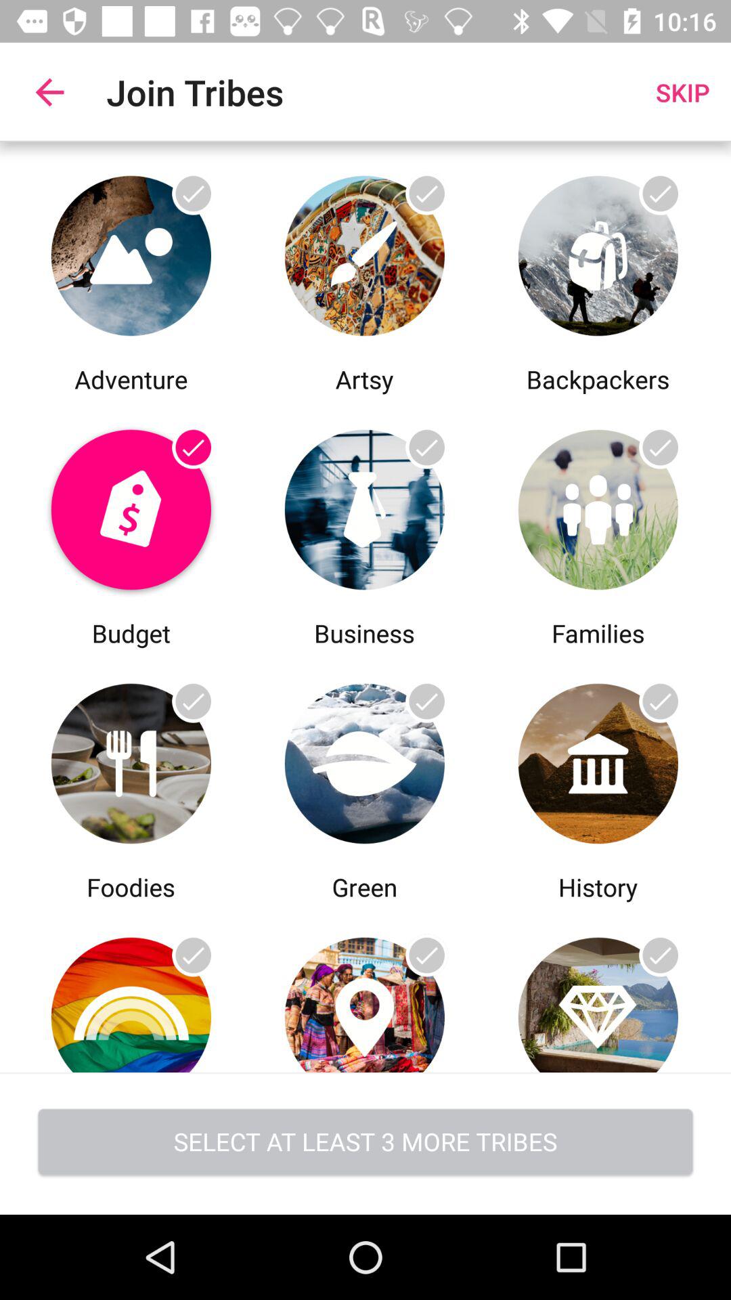 This screenshot has width=731, height=1300. I want to click on share the article, so click(364, 506).